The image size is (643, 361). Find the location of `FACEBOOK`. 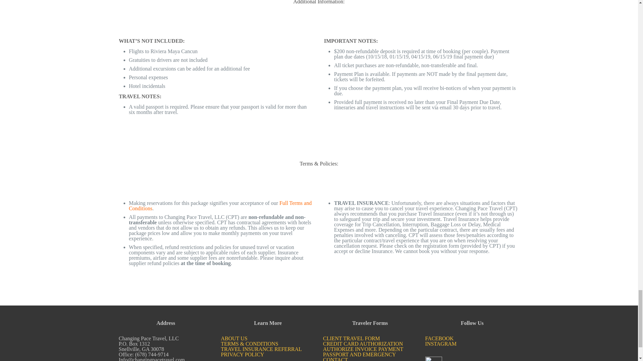

FACEBOOK is located at coordinates (439, 338).